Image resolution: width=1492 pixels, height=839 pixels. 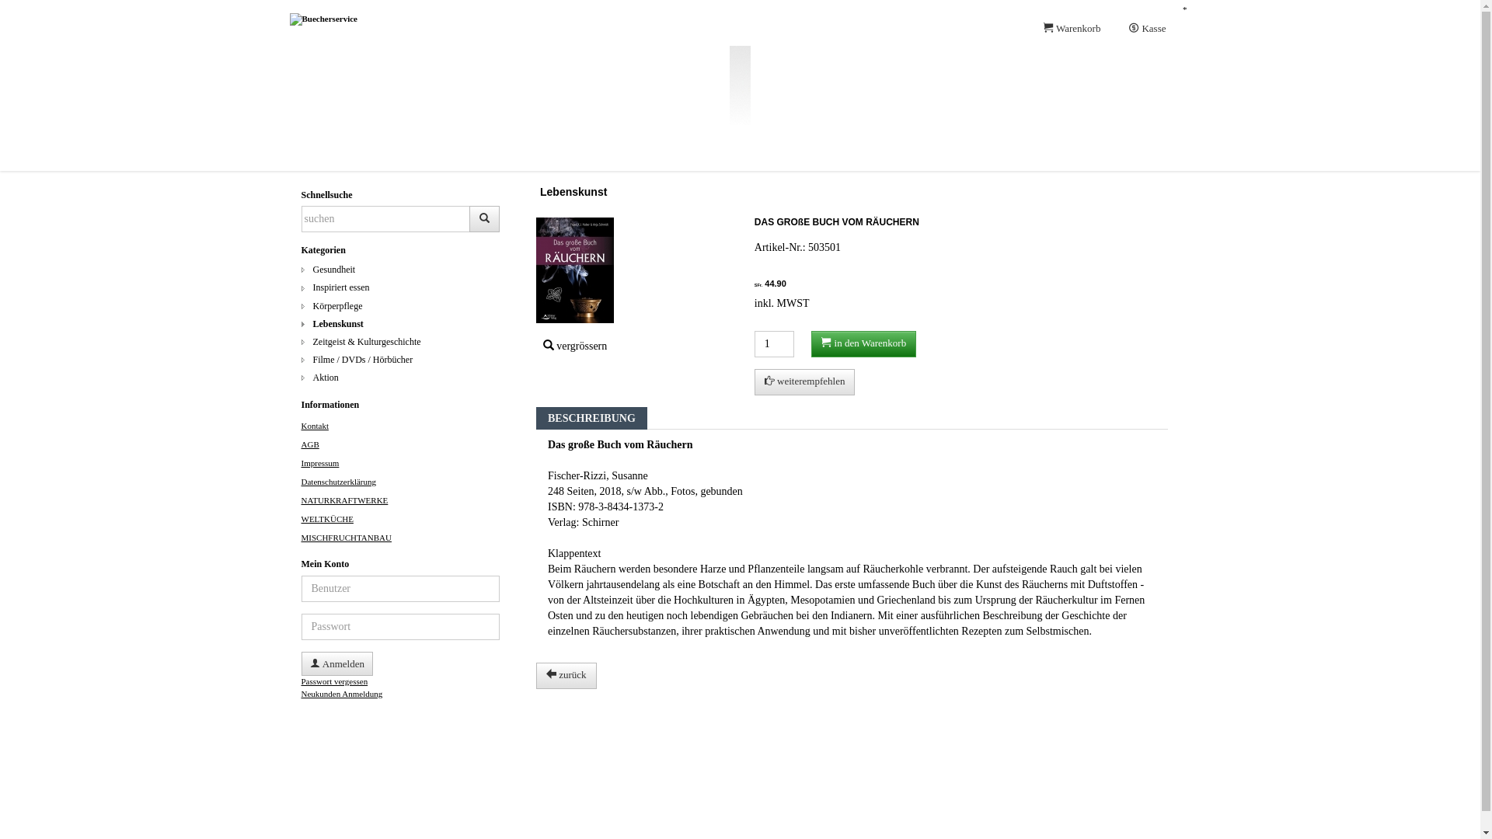 What do you see at coordinates (401, 342) in the screenshot?
I see `Zeitgeist & Kulturgeschichte` at bounding box center [401, 342].